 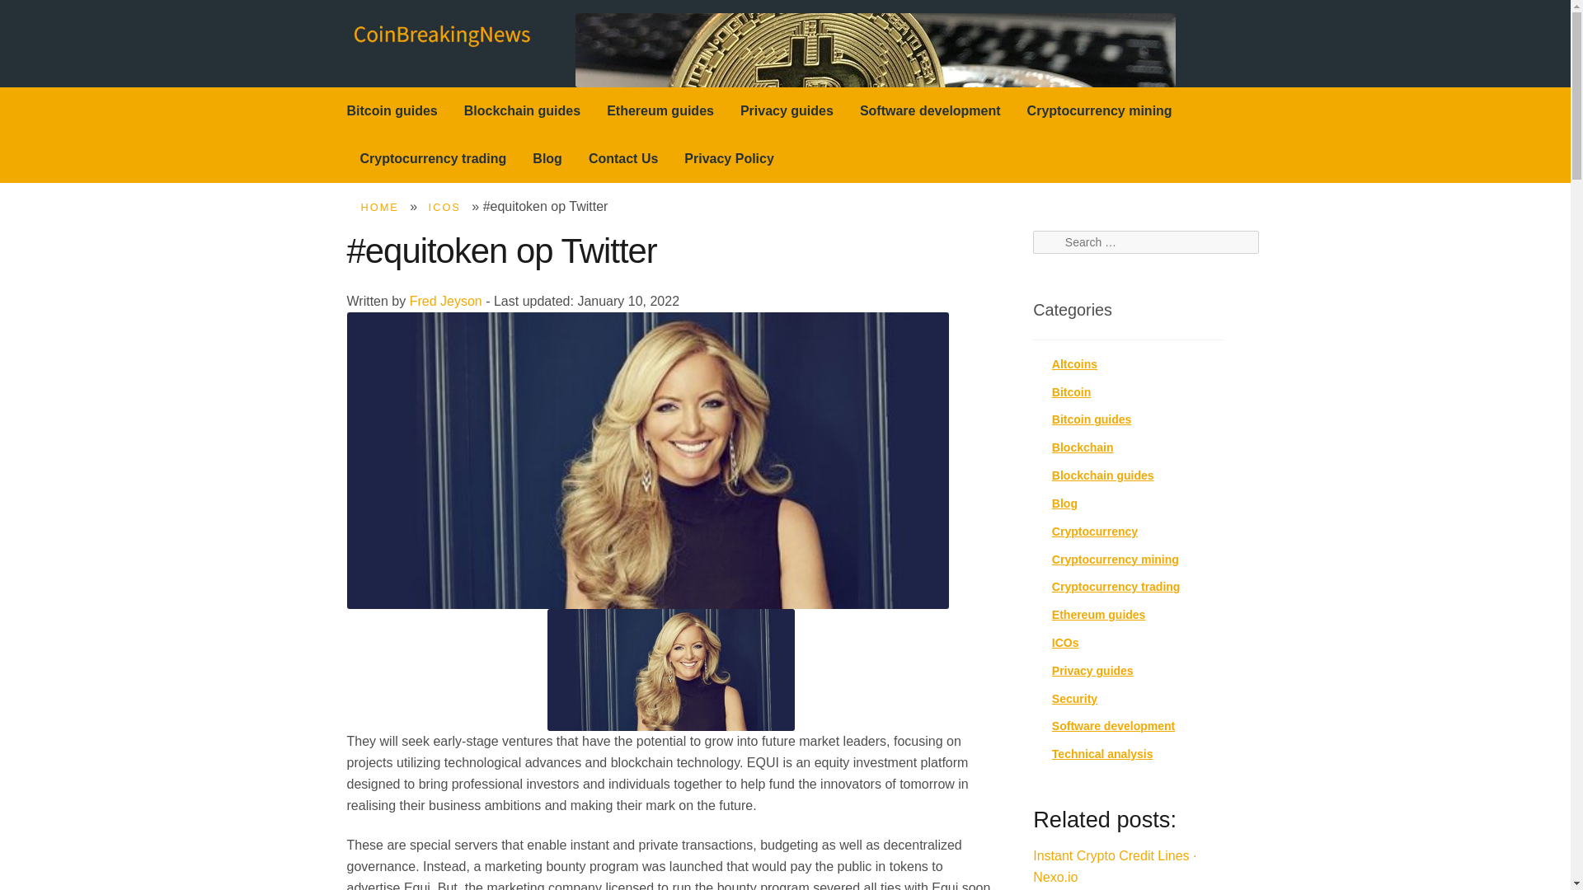 I want to click on Blockchain guides, so click(x=523, y=110).